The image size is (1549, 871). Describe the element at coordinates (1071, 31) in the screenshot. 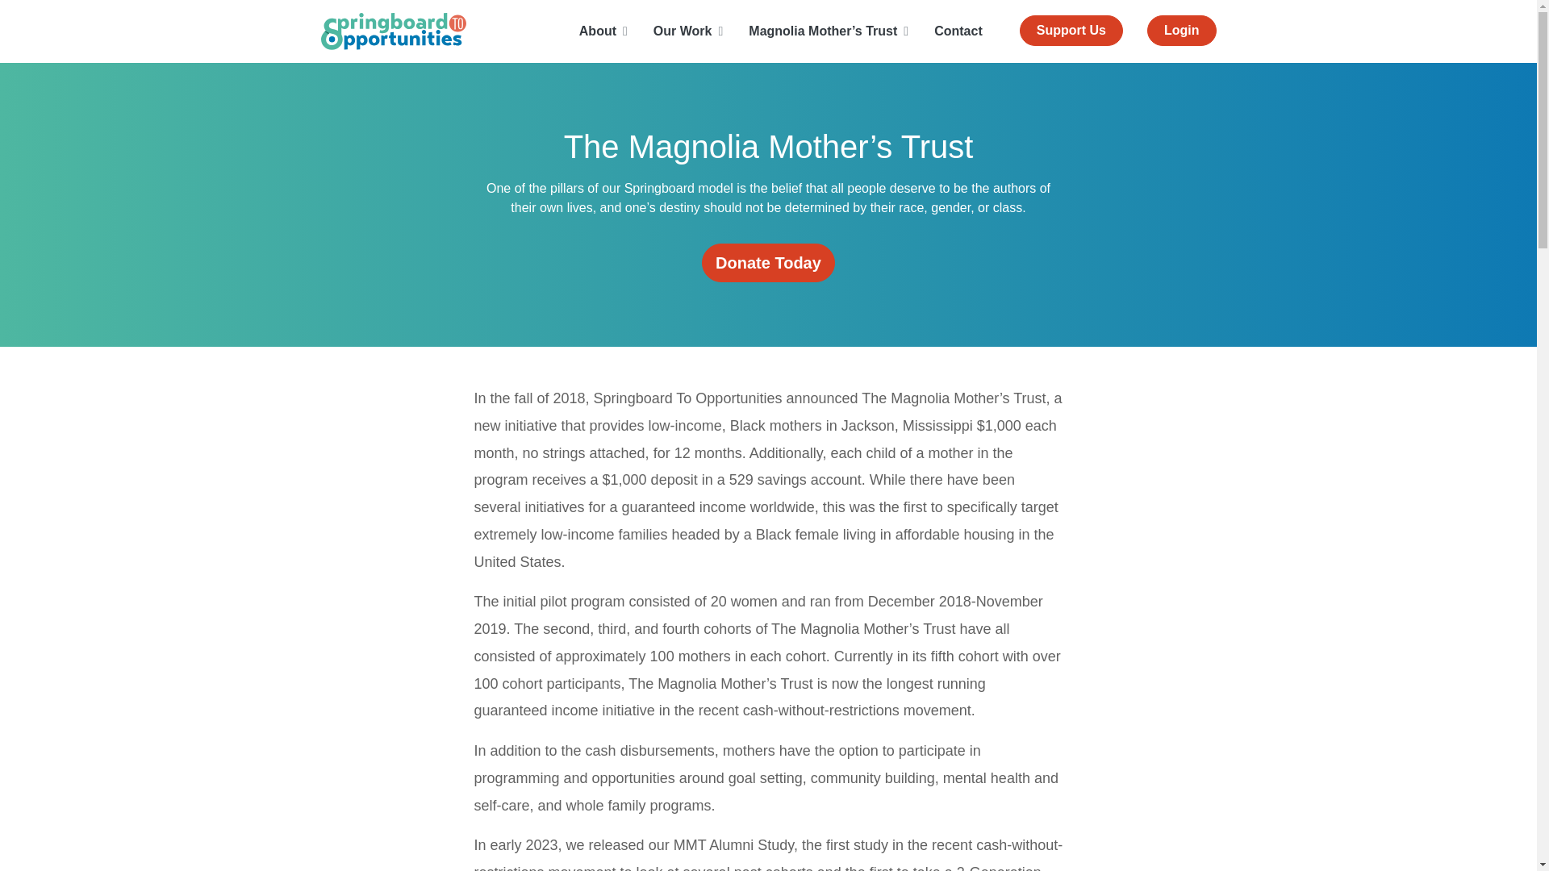

I see `Support Us` at that location.